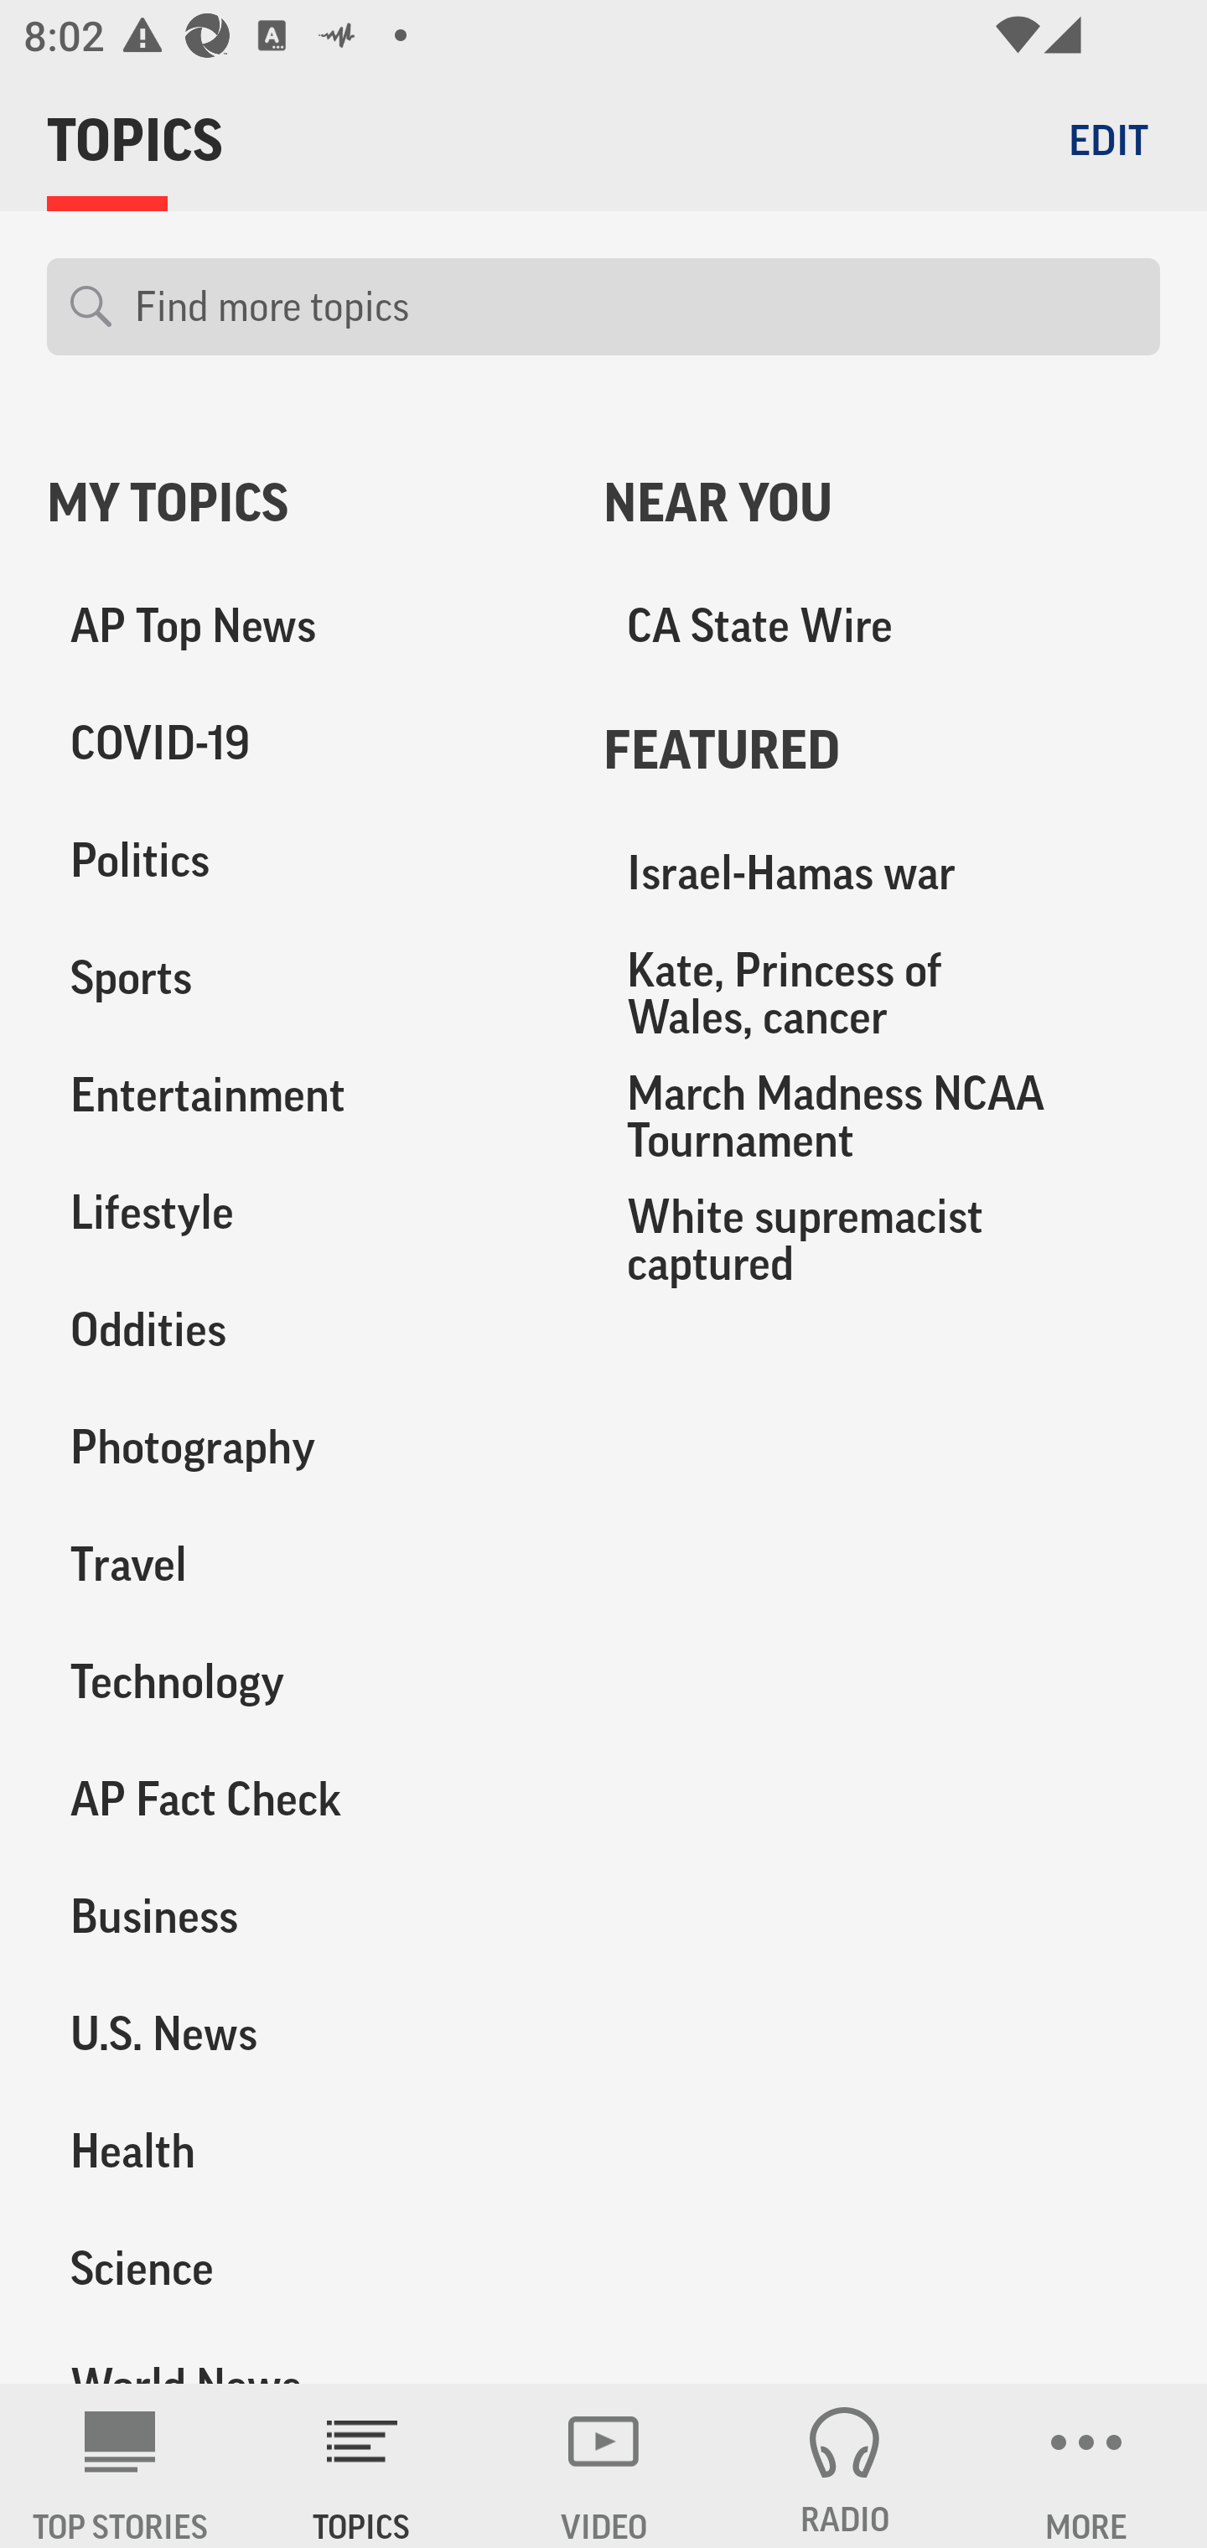 This screenshot has height=2548, width=1207. I want to click on Health, so click(302, 2150).